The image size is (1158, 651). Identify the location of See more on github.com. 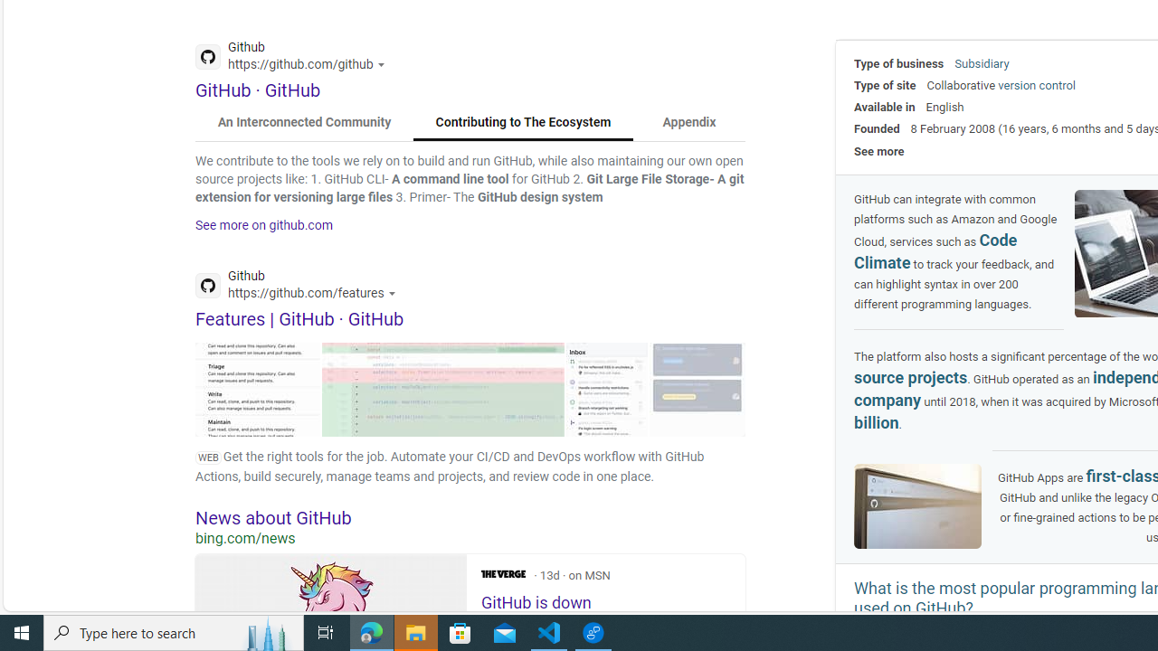
(264, 225).